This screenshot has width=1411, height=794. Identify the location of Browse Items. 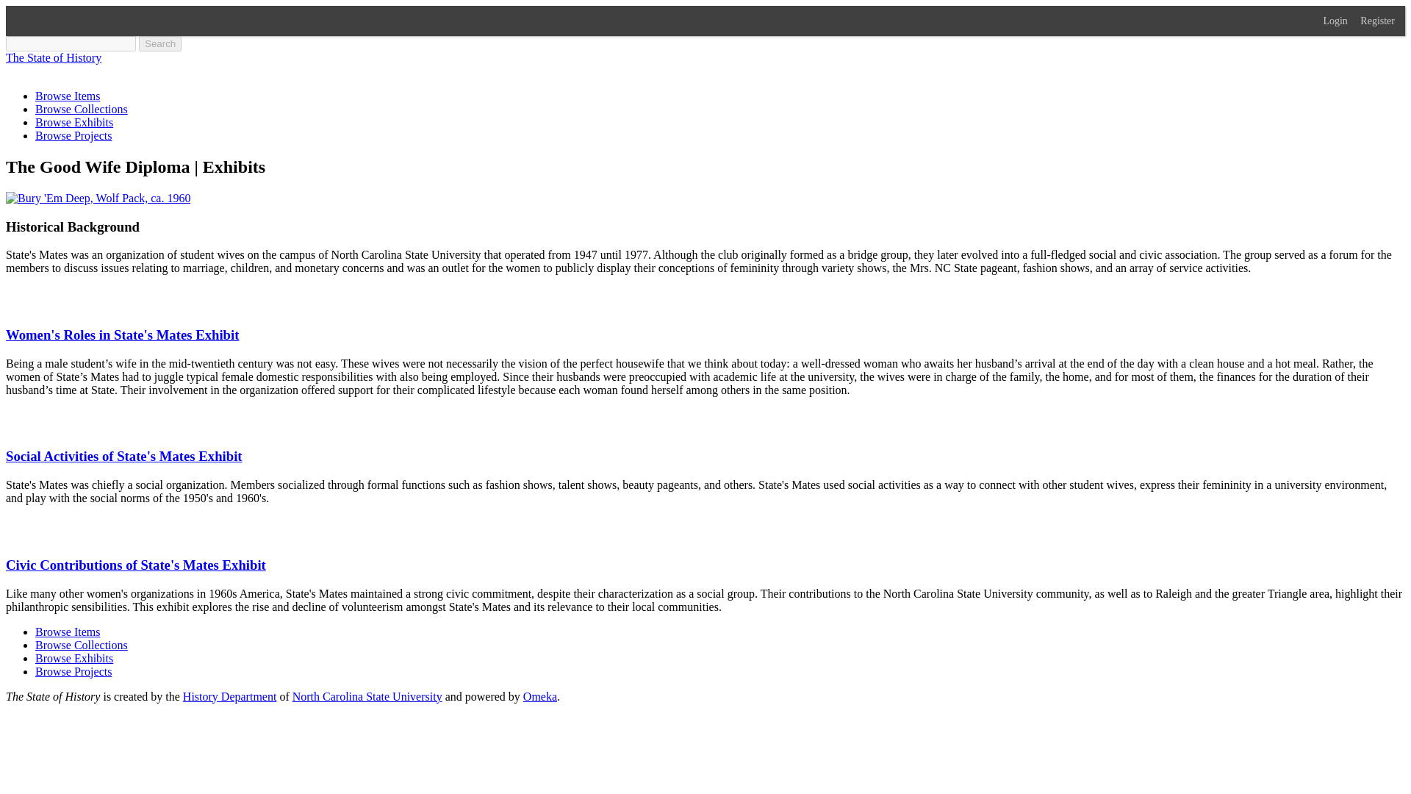
(68, 632).